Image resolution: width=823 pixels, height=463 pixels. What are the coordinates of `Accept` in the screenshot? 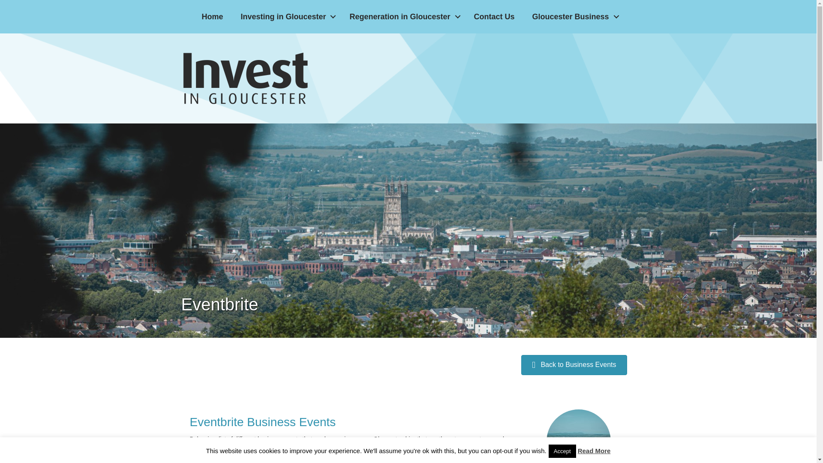 It's located at (562, 451).